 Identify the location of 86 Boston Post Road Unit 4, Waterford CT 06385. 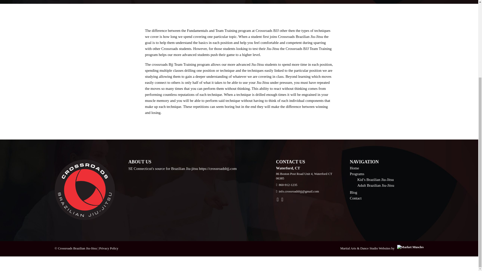
(304, 176).